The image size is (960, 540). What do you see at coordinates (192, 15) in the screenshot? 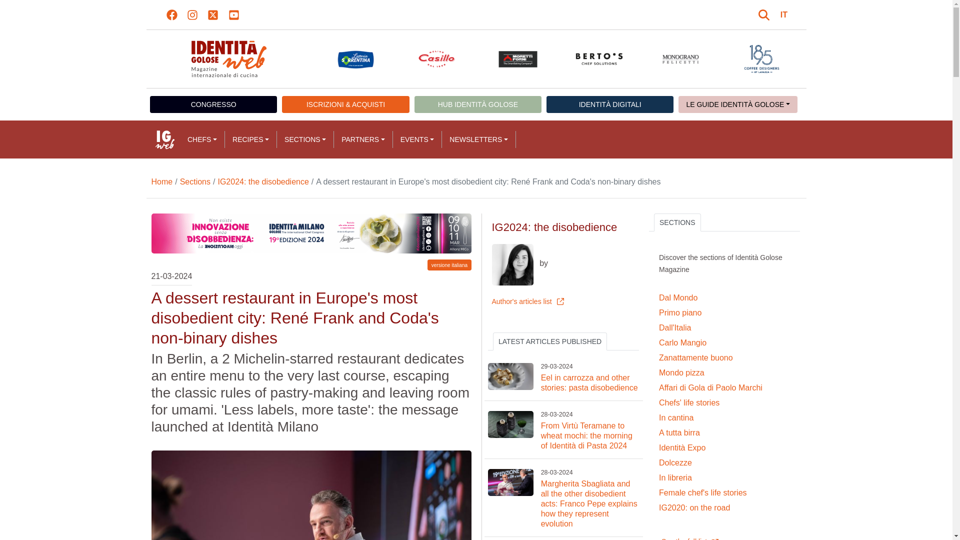
I see `Instagram` at bounding box center [192, 15].